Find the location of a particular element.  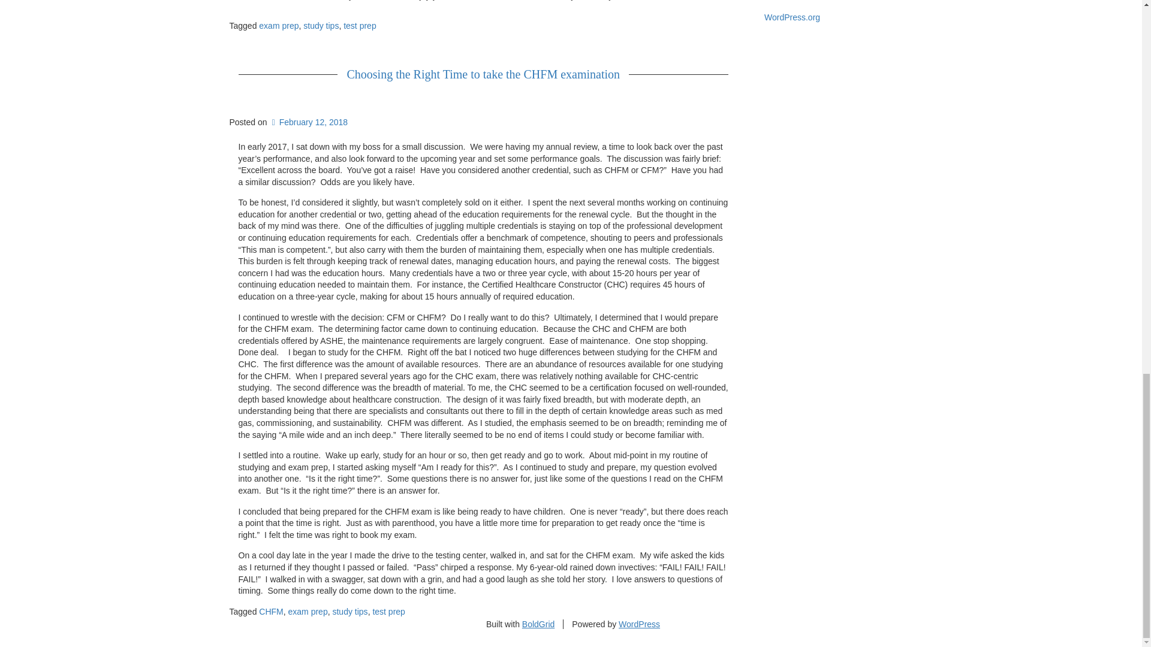

exam prep is located at coordinates (308, 612).